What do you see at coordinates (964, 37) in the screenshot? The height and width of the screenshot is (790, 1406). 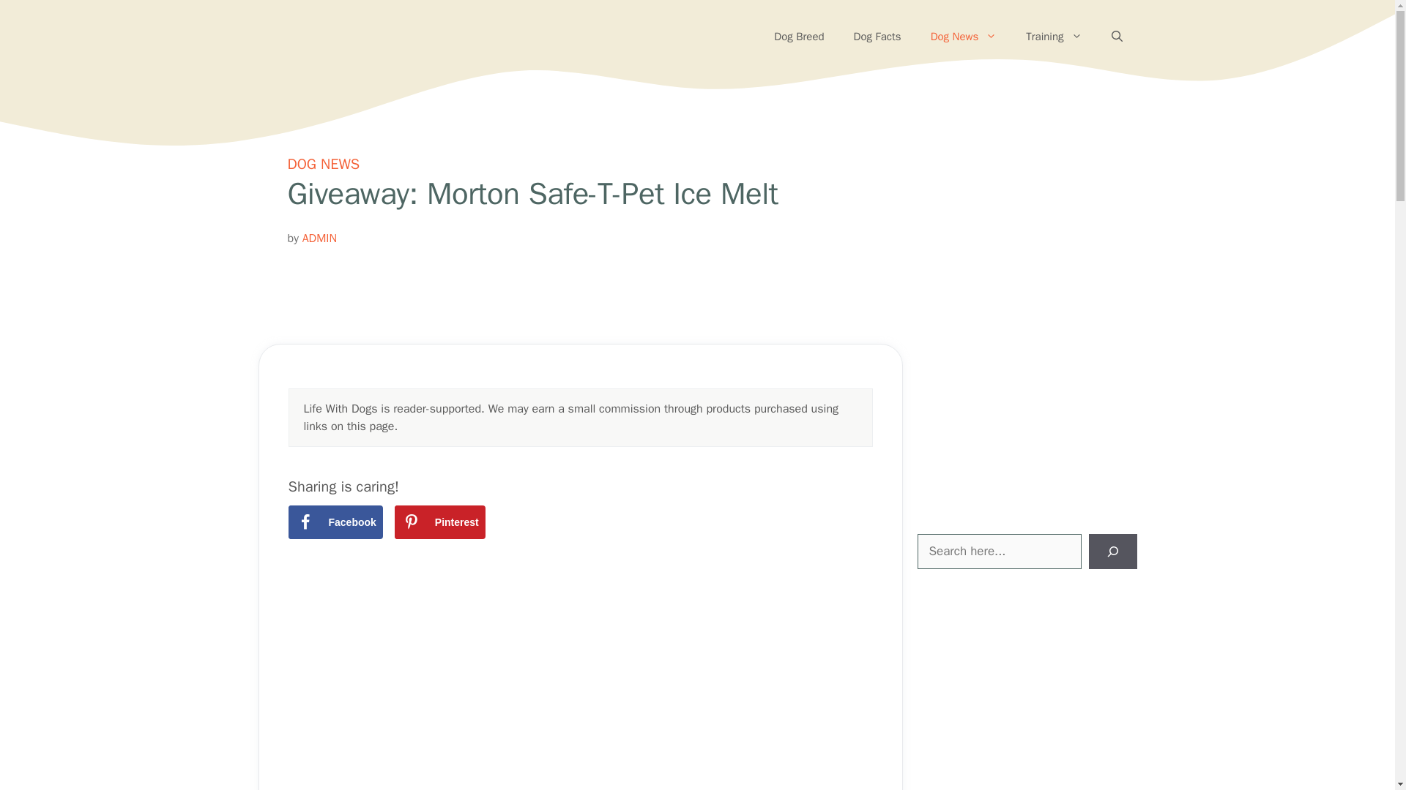 I see `Dog News` at bounding box center [964, 37].